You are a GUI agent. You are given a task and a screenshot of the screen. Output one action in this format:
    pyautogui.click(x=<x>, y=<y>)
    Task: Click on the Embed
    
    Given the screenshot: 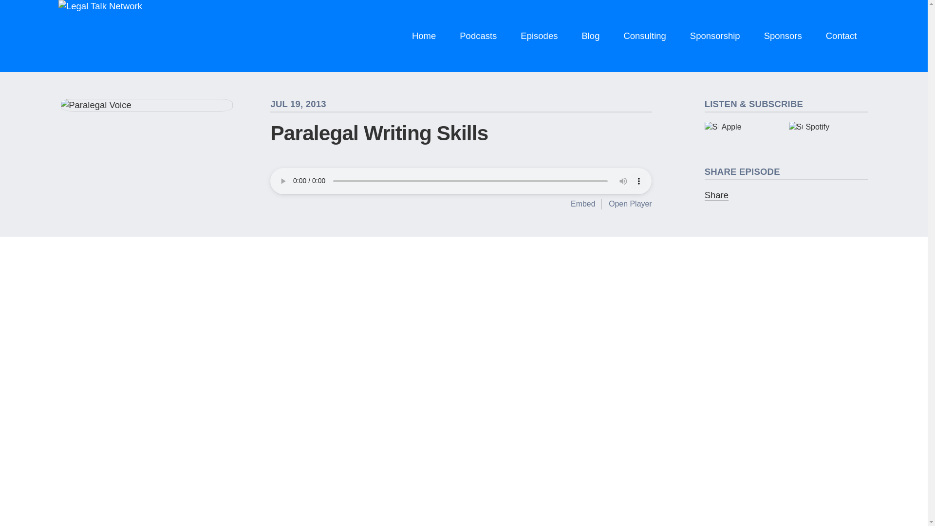 What is the action you would take?
    pyautogui.click(x=582, y=204)
    